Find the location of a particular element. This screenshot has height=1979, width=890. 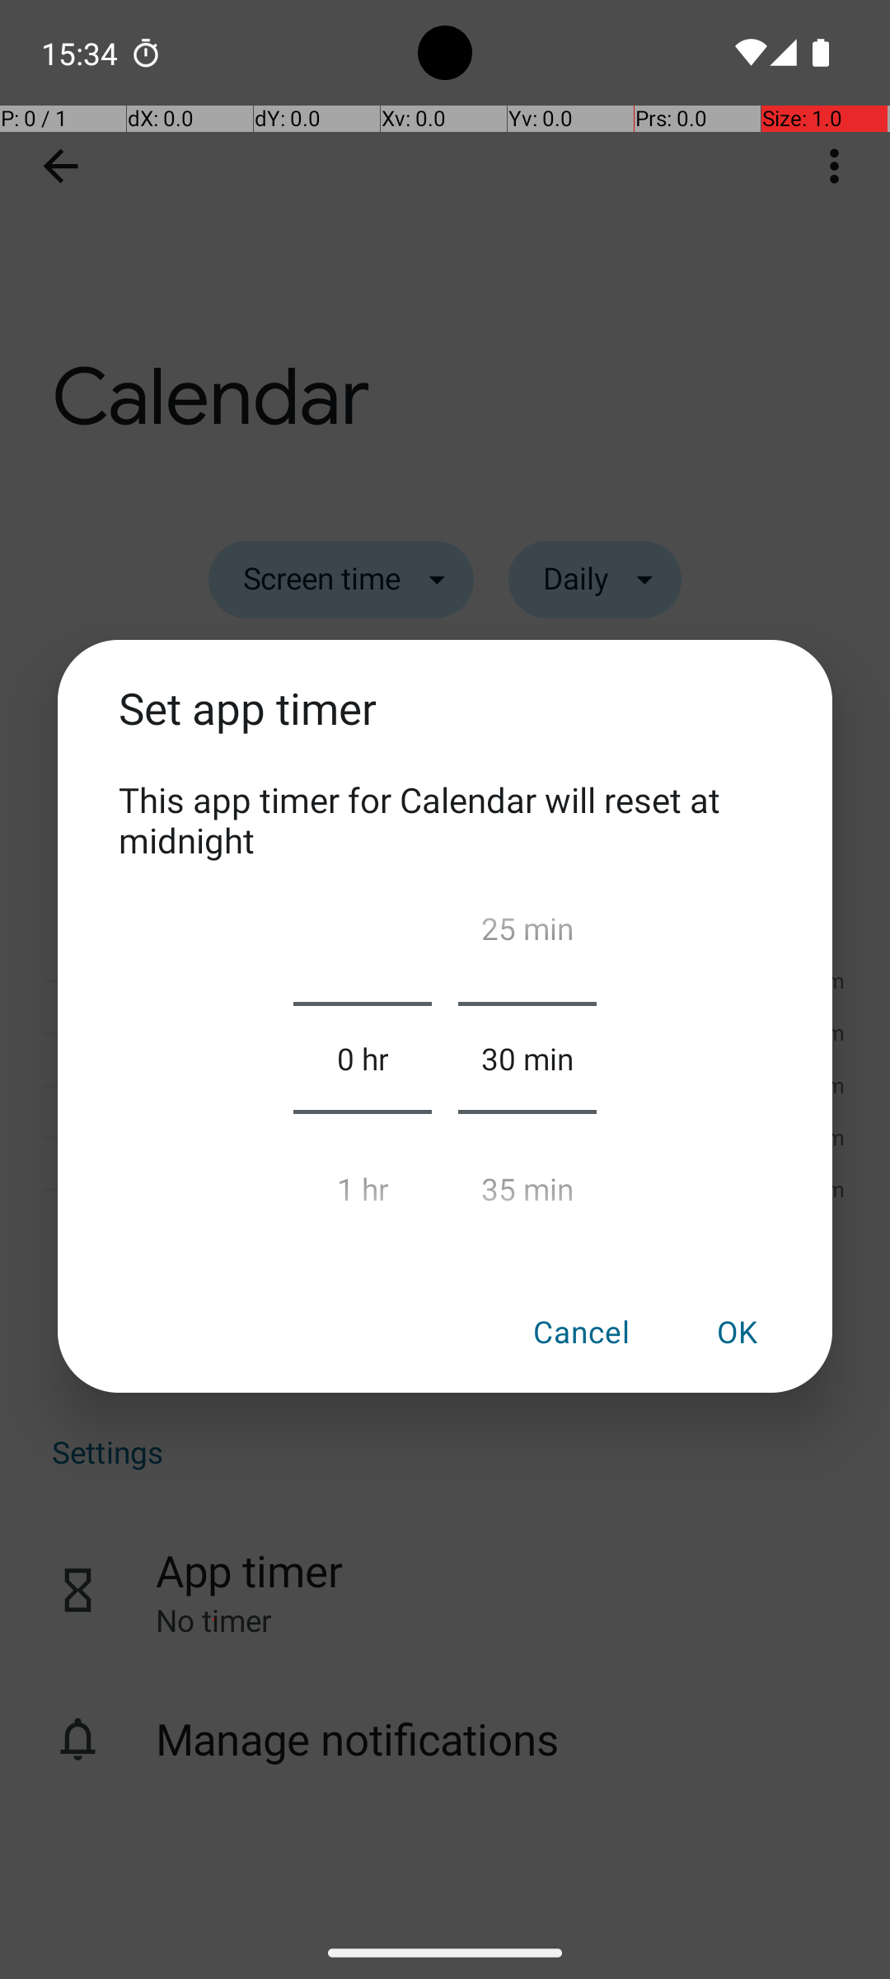

30 min is located at coordinates (527, 1058).